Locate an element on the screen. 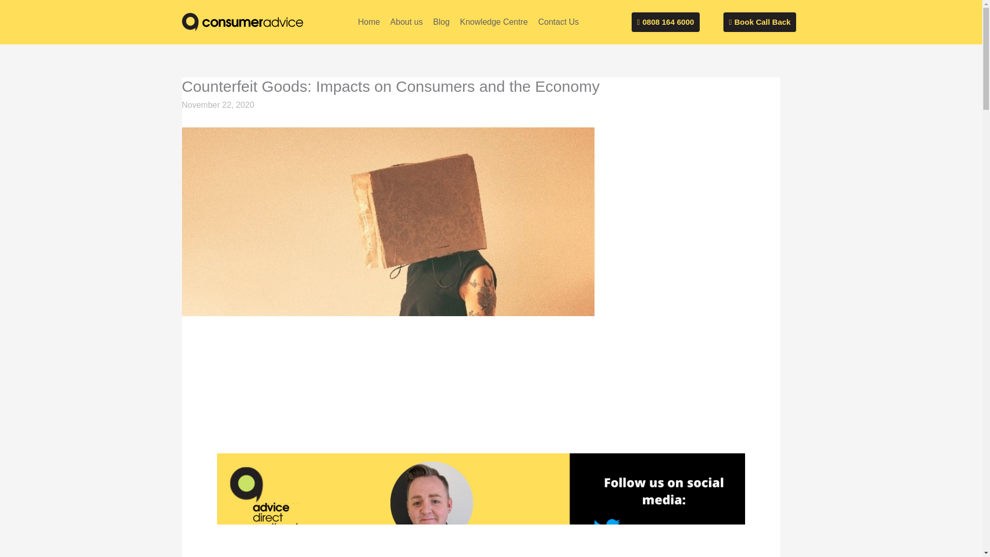  Book Call Back is located at coordinates (760, 22).